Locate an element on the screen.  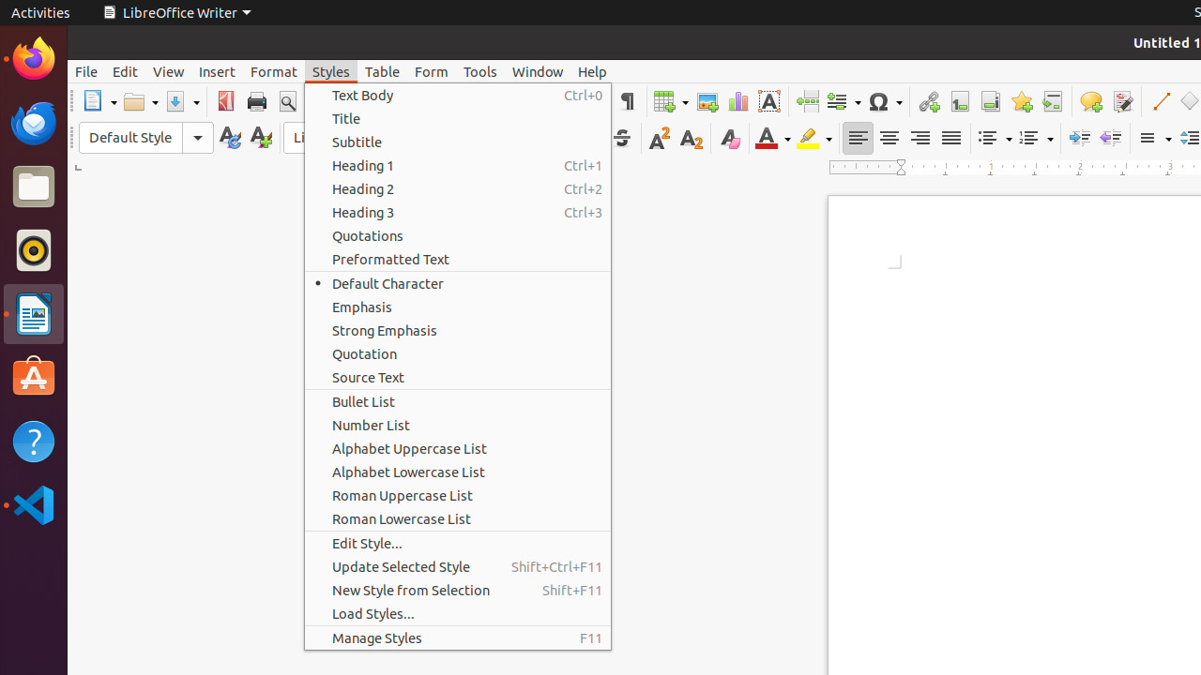
File is located at coordinates (86, 71).